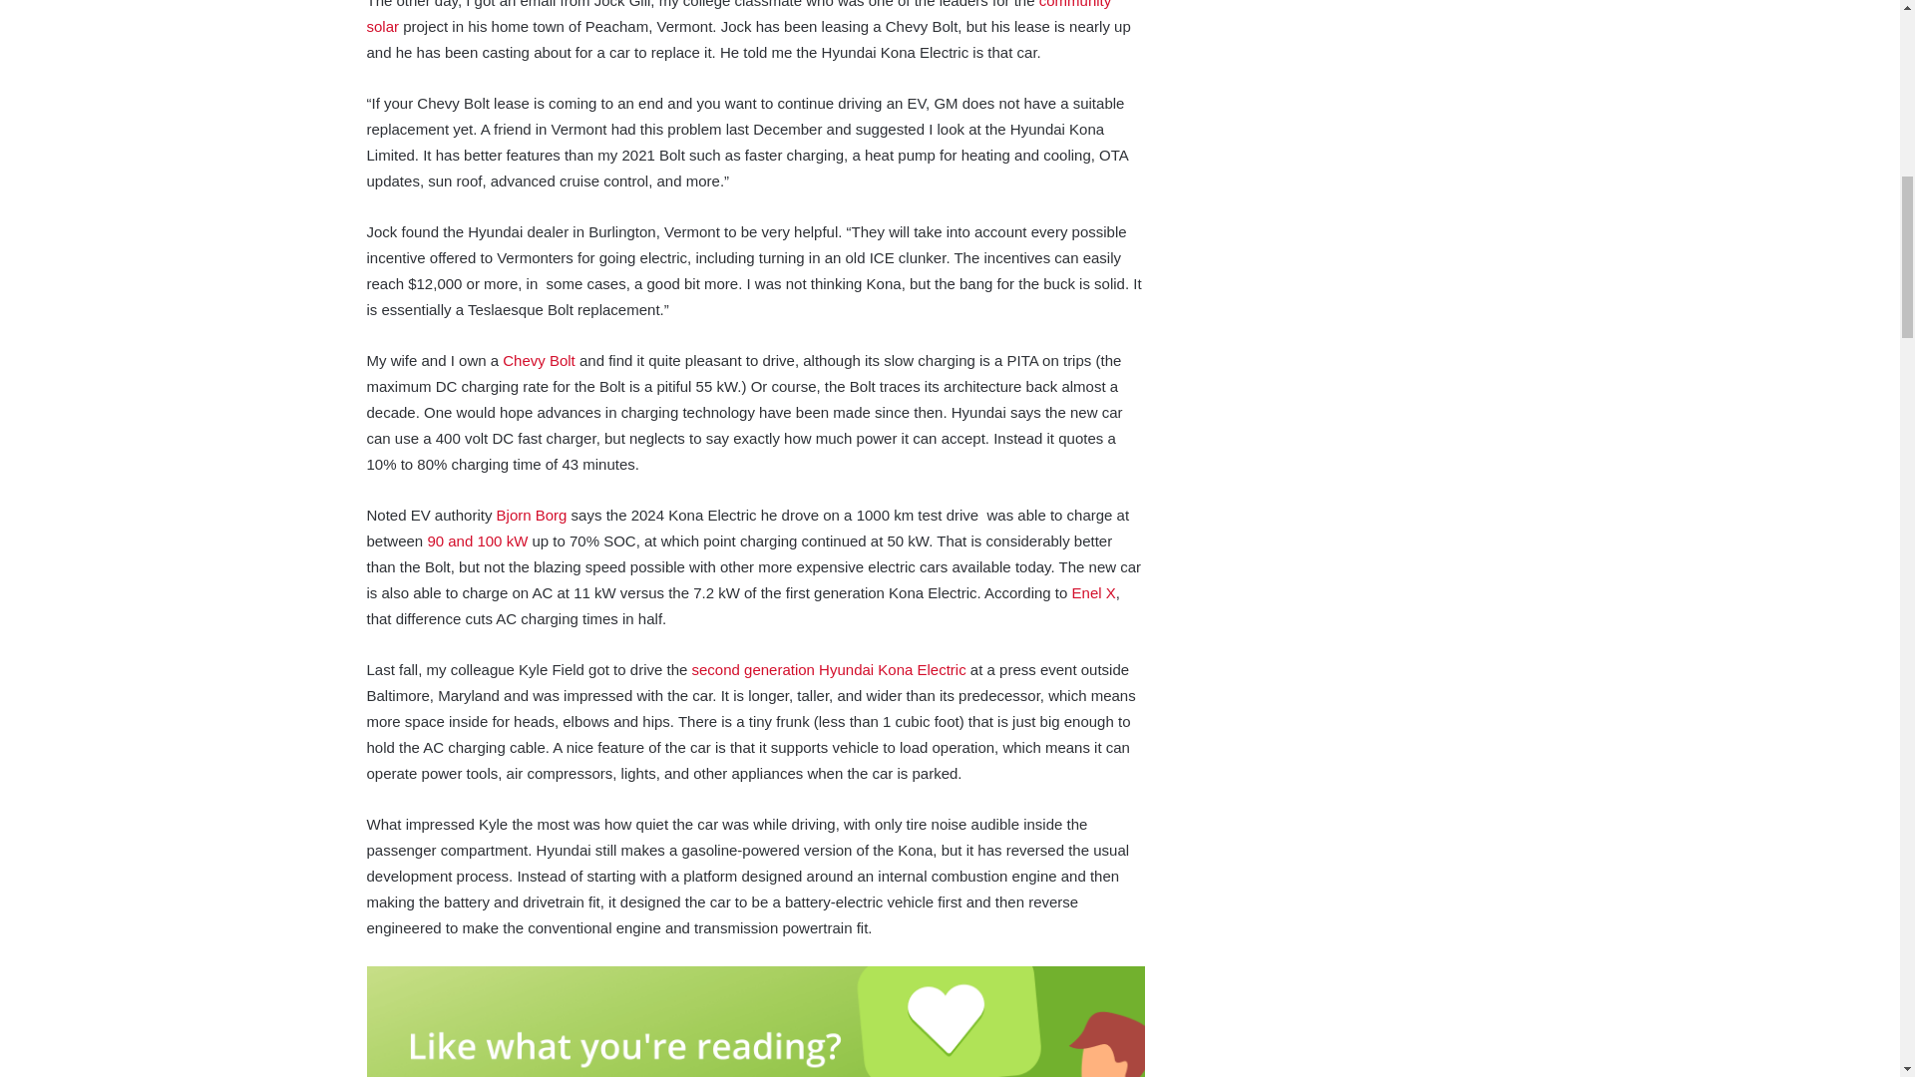  What do you see at coordinates (539, 361) in the screenshot?
I see `Chevy Bolt` at bounding box center [539, 361].